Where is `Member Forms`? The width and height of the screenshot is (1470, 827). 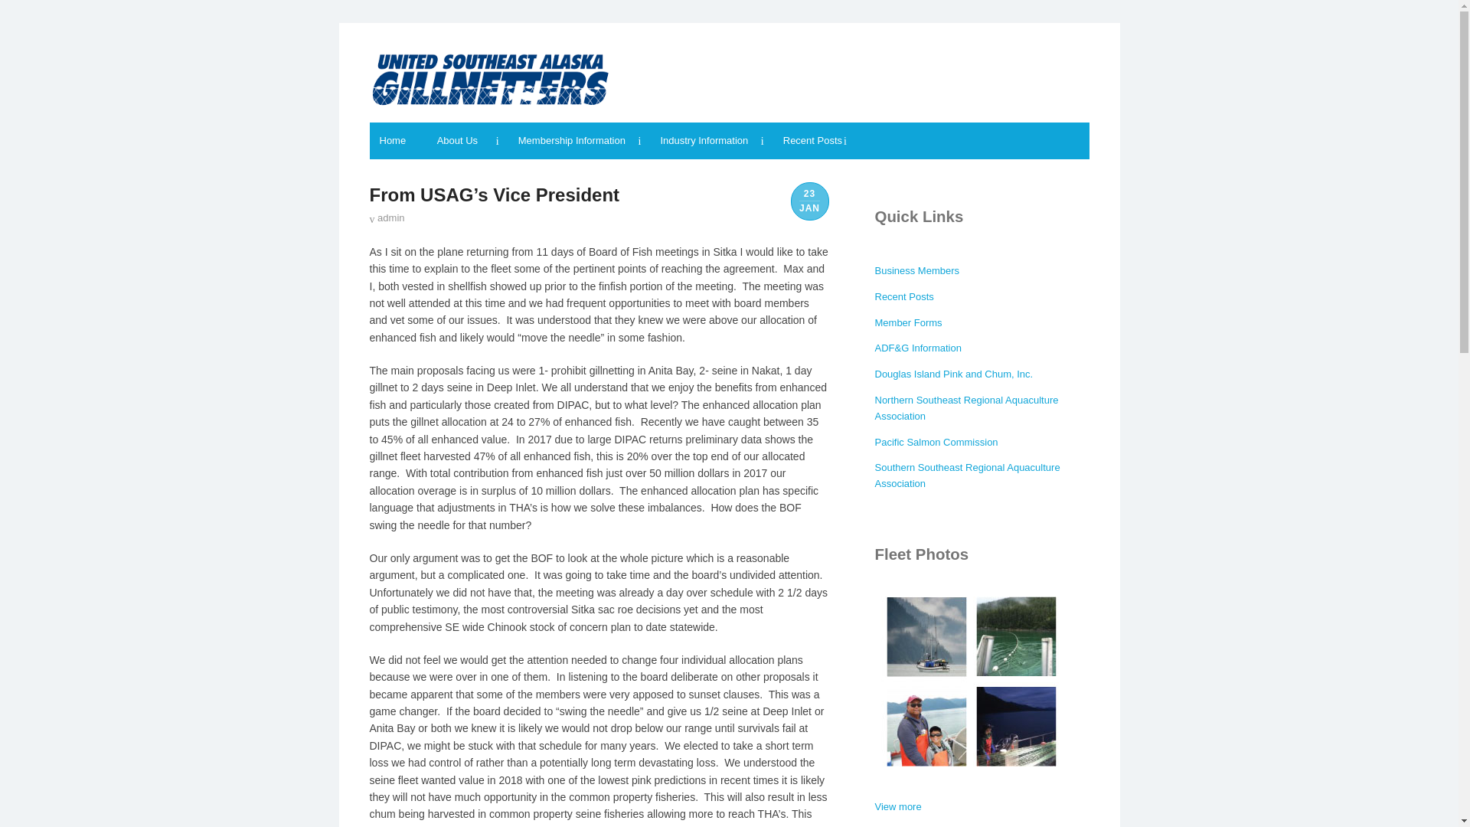
Member Forms is located at coordinates (908, 322).